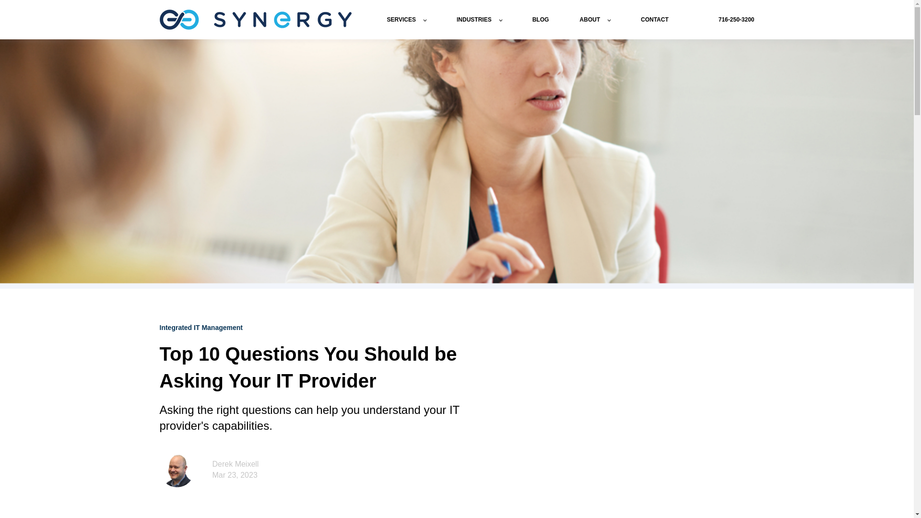 This screenshot has height=518, width=921. Describe the element at coordinates (654, 19) in the screenshot. I see `CONTACT` at that location.